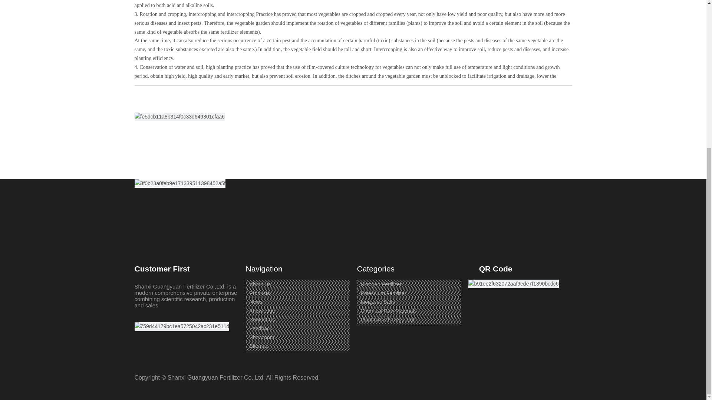  I want to click on Facebook, so click(140, 106).